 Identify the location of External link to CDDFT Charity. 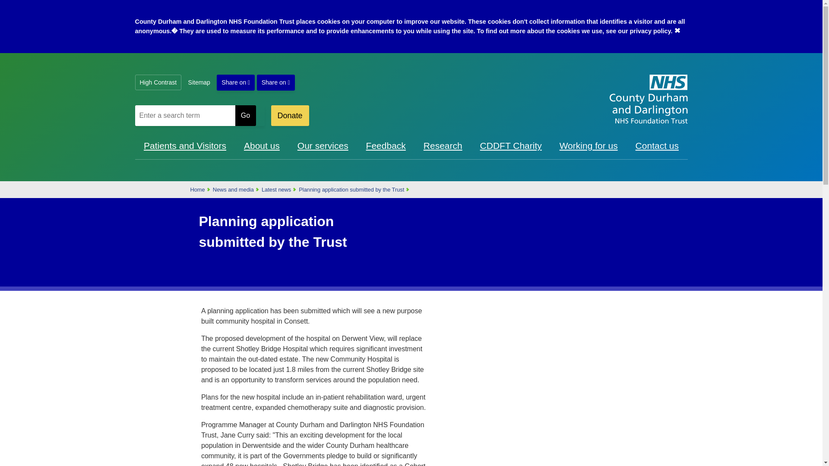
(511, 145).